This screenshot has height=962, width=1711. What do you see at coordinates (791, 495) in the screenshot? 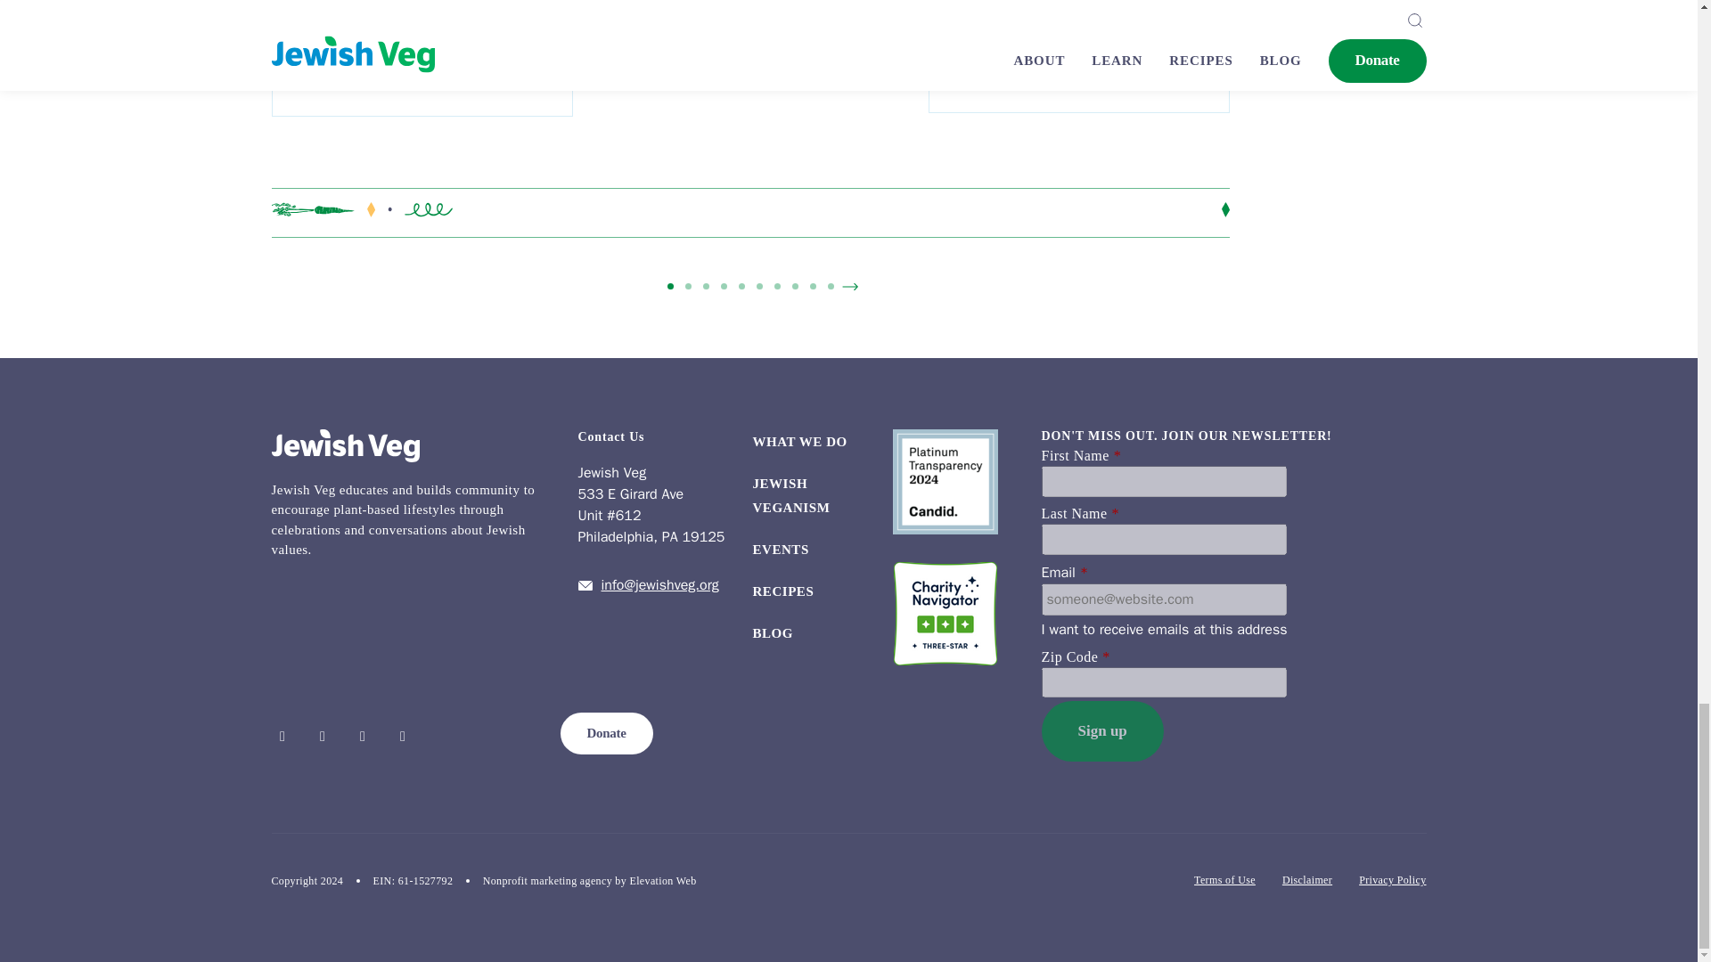
I see `JEWISH VEGANISM` at bounding box center [791, 495].